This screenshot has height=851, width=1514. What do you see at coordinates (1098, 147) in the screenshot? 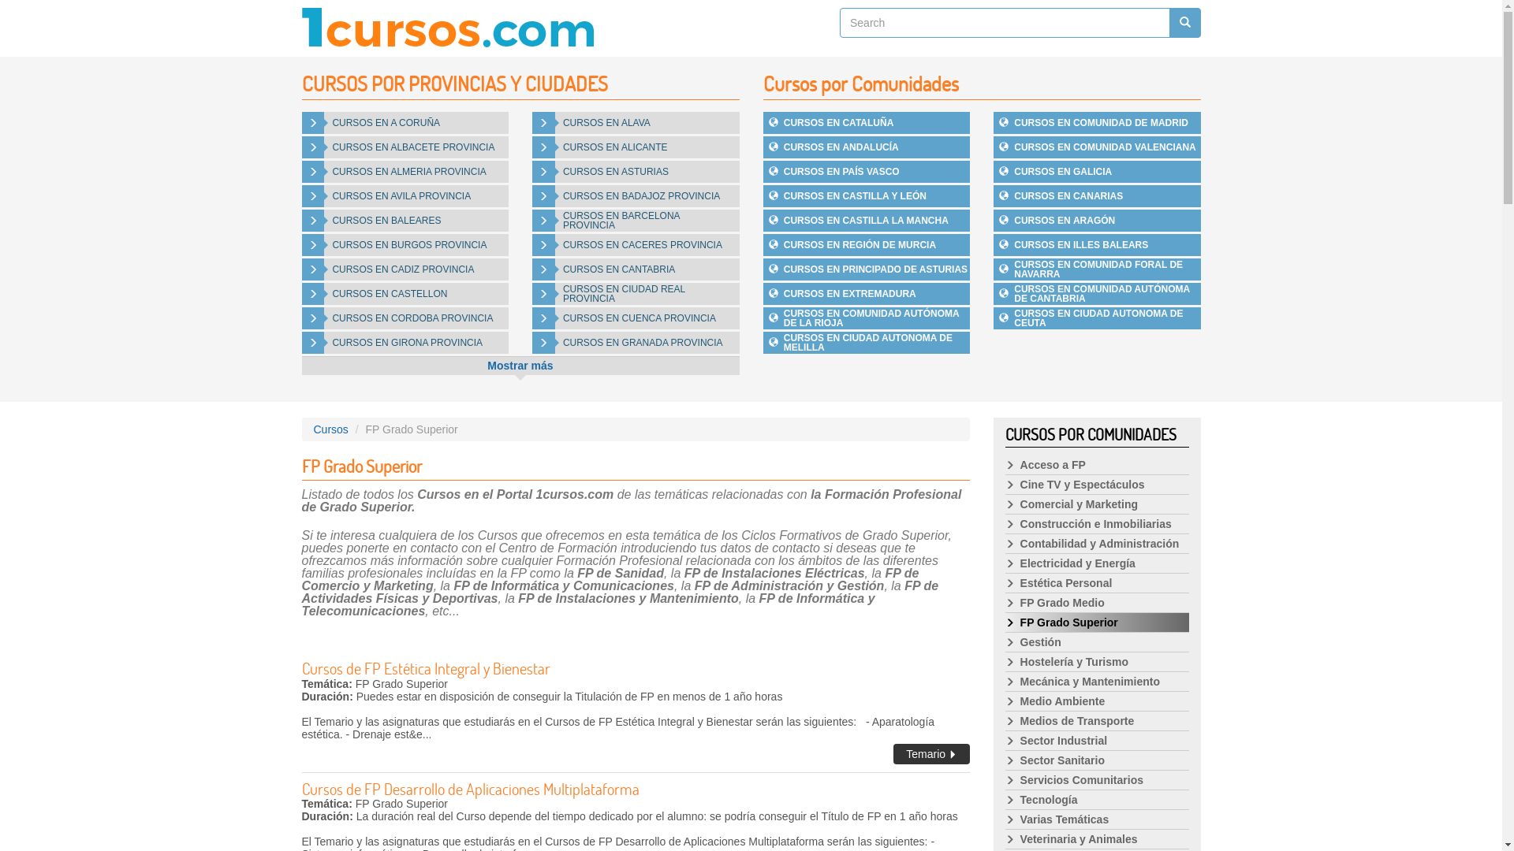
I see `CURSOS EN COMUNIDAD VALENCIANA` at bounding box center [1098, 147].